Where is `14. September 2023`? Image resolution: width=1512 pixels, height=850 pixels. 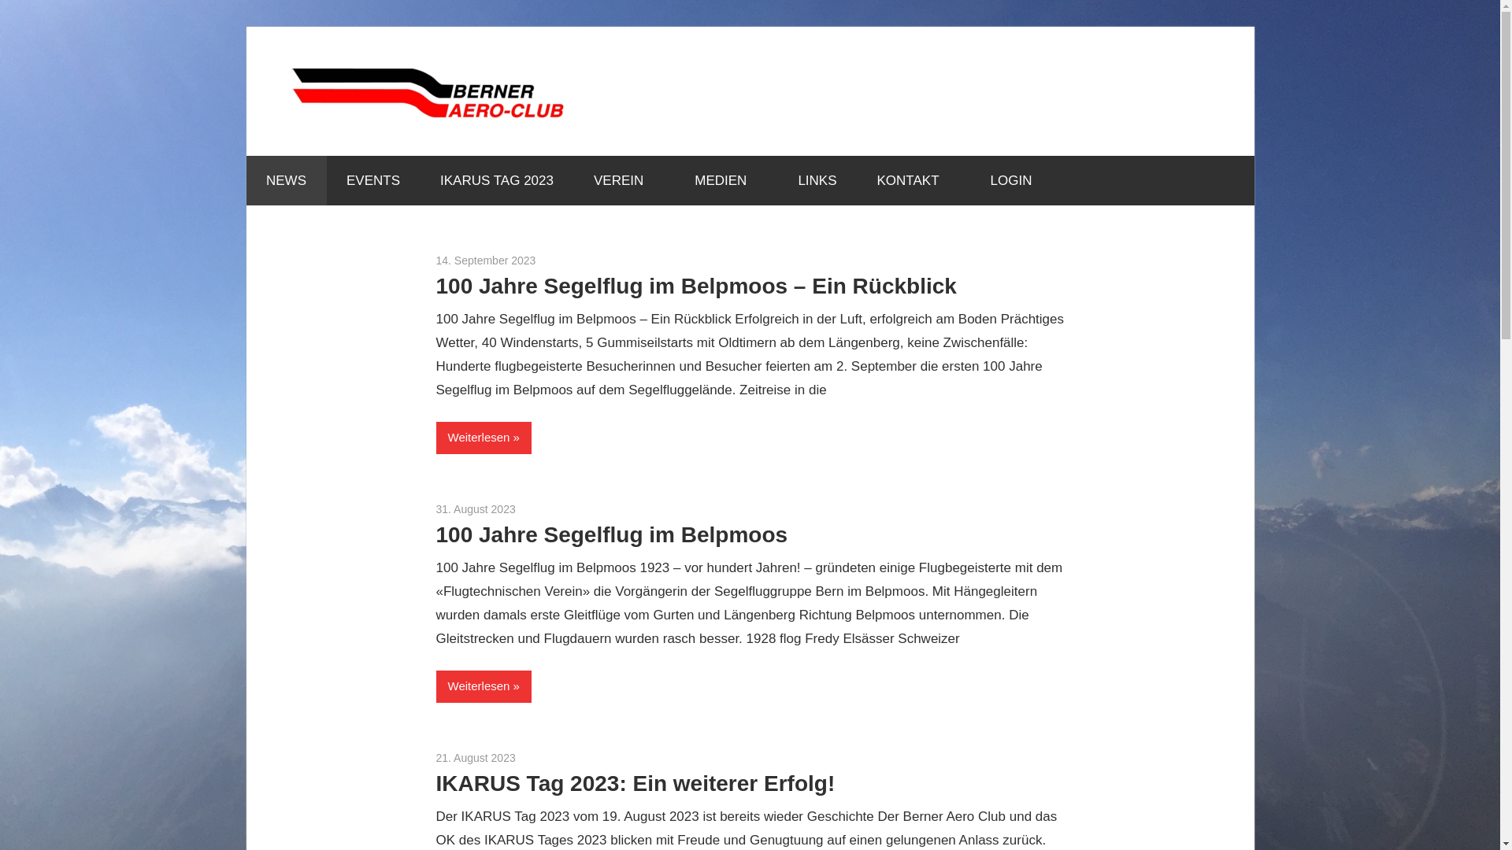
14. September 2023 is located at coordinates (487, 261).